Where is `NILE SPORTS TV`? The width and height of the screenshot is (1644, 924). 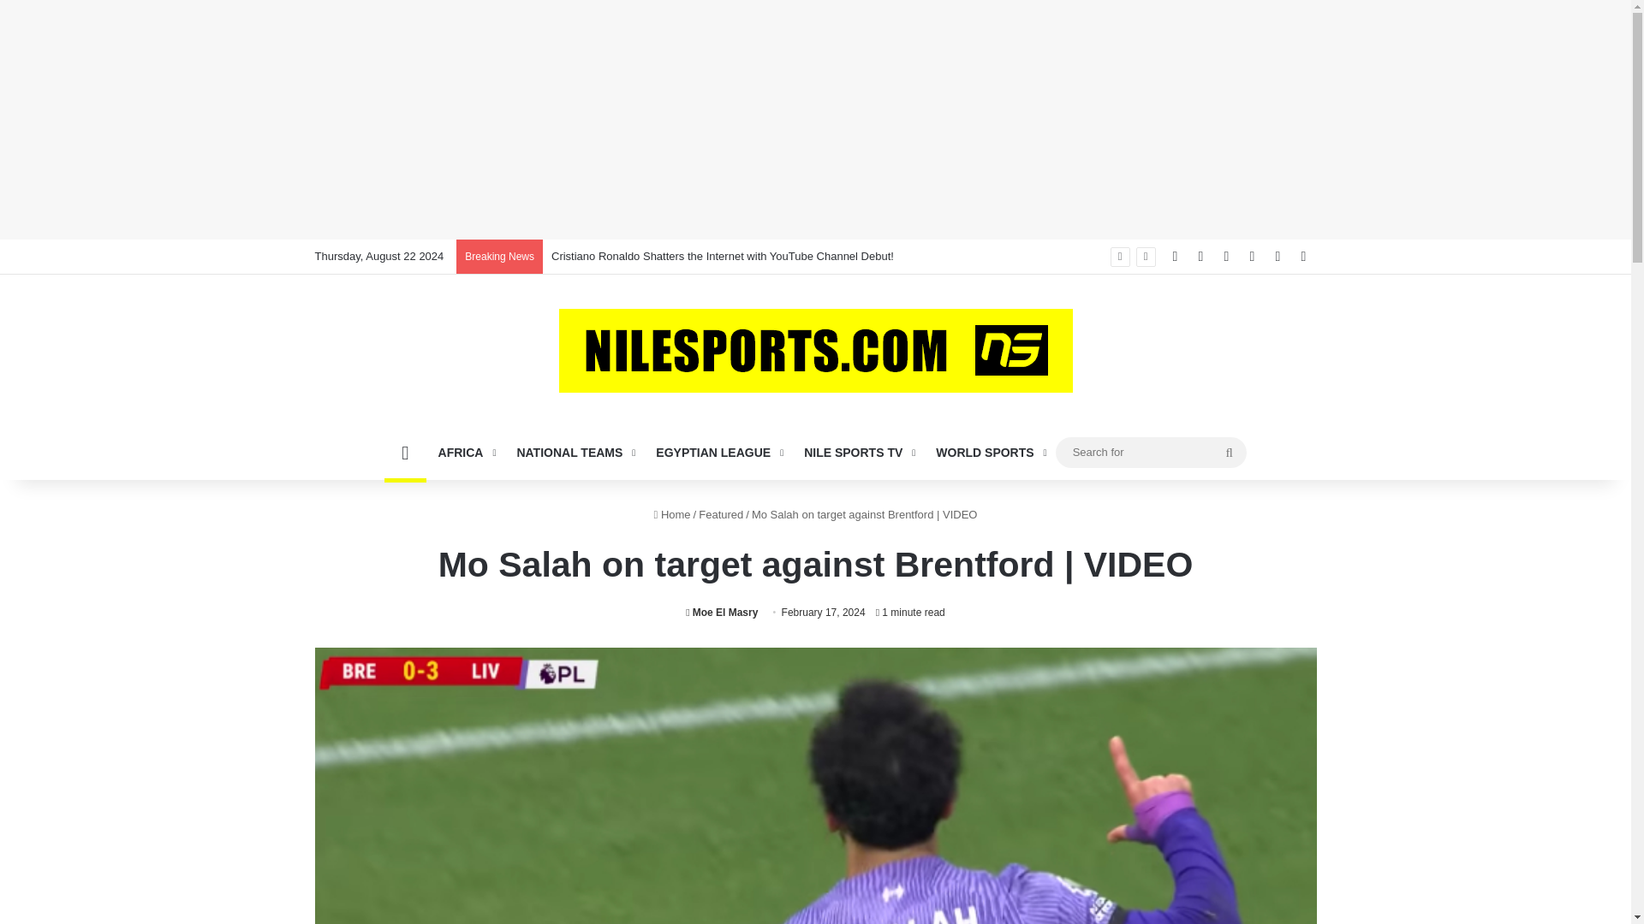
NILE SPORTS TV is located at coordinates (858, 452).